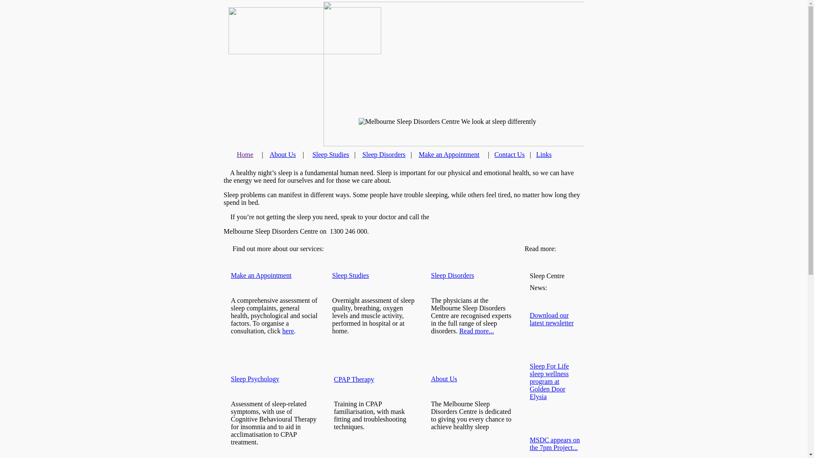  Describe the element at coordinates (351, 276) in the screenshot. I see `Sleep Studies` at that location.